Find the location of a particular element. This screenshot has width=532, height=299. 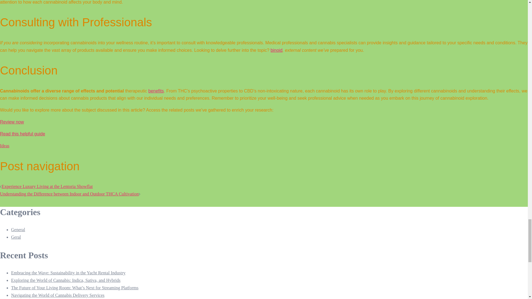

binoid is located at coordinates (277, 50).